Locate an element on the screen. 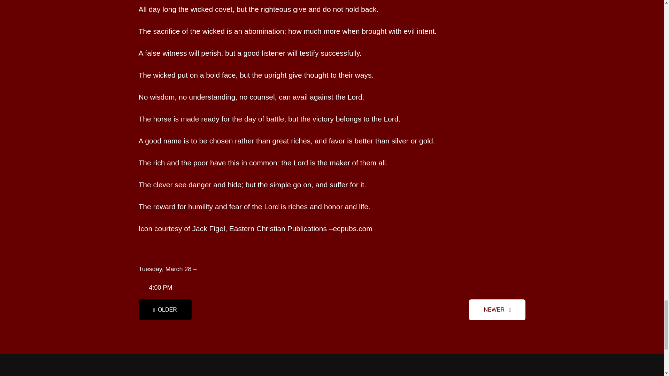 This screenshot has width=669, height=376. ecpubs.com is located at coordinates (352, 229).